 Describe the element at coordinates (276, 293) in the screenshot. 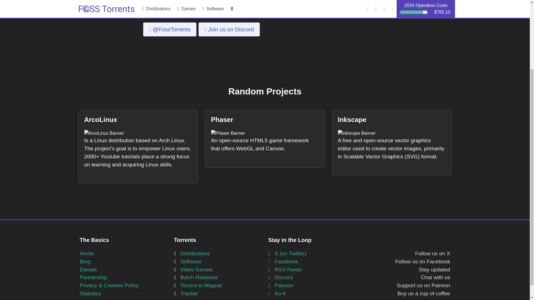

I see `  Ko-fi` at that location.